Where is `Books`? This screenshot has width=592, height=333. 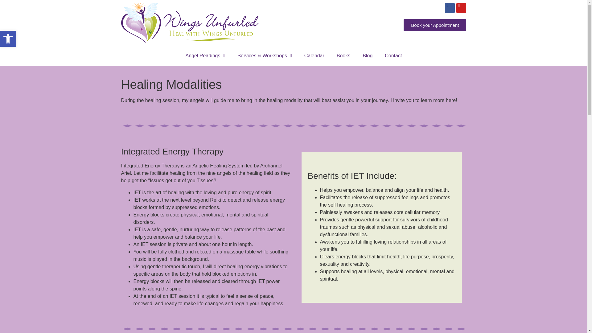 Books is located at coordinates (368, 55).